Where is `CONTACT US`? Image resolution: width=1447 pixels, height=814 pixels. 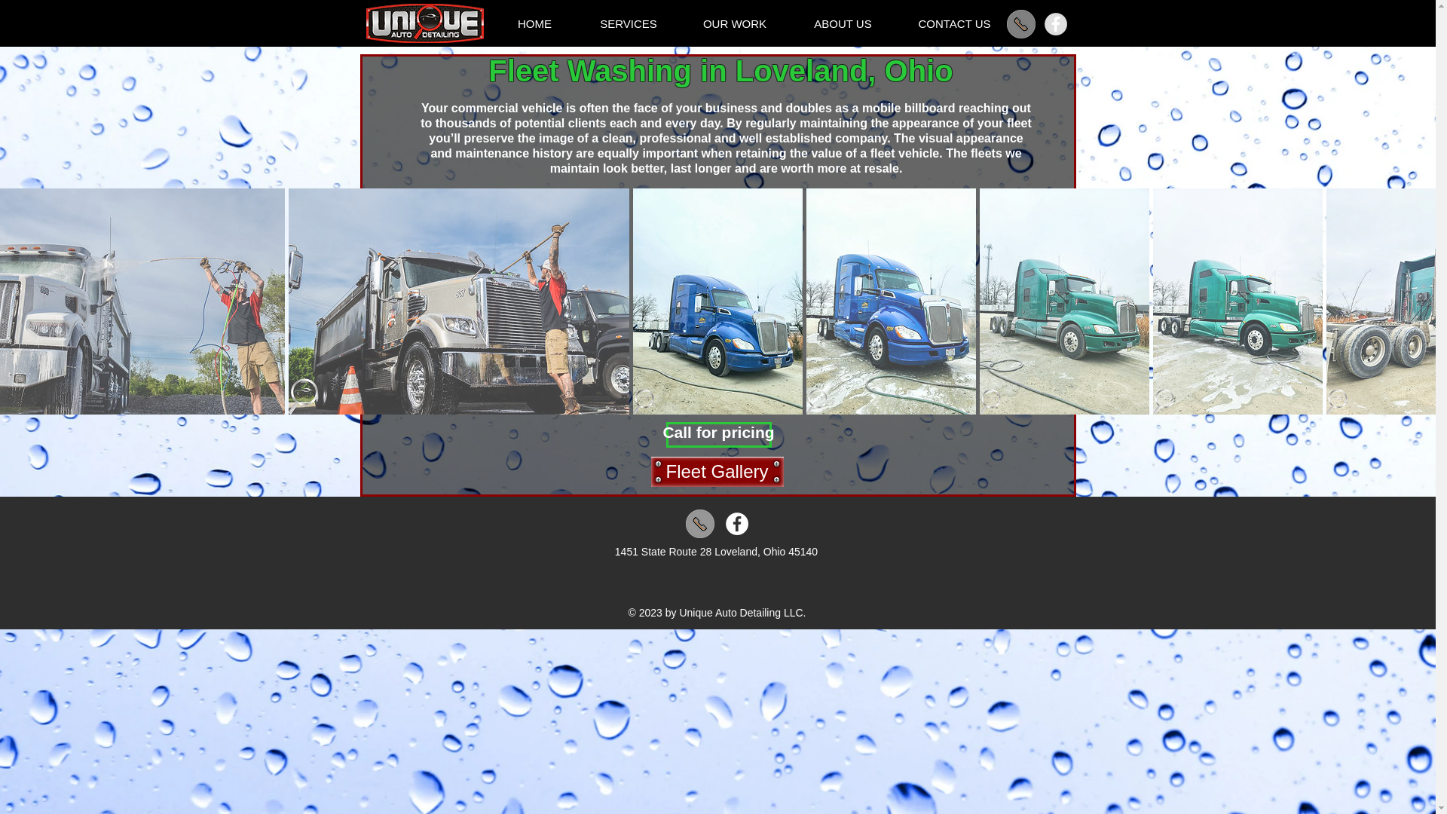
CONTACT US is located at coordinates (955, 24).